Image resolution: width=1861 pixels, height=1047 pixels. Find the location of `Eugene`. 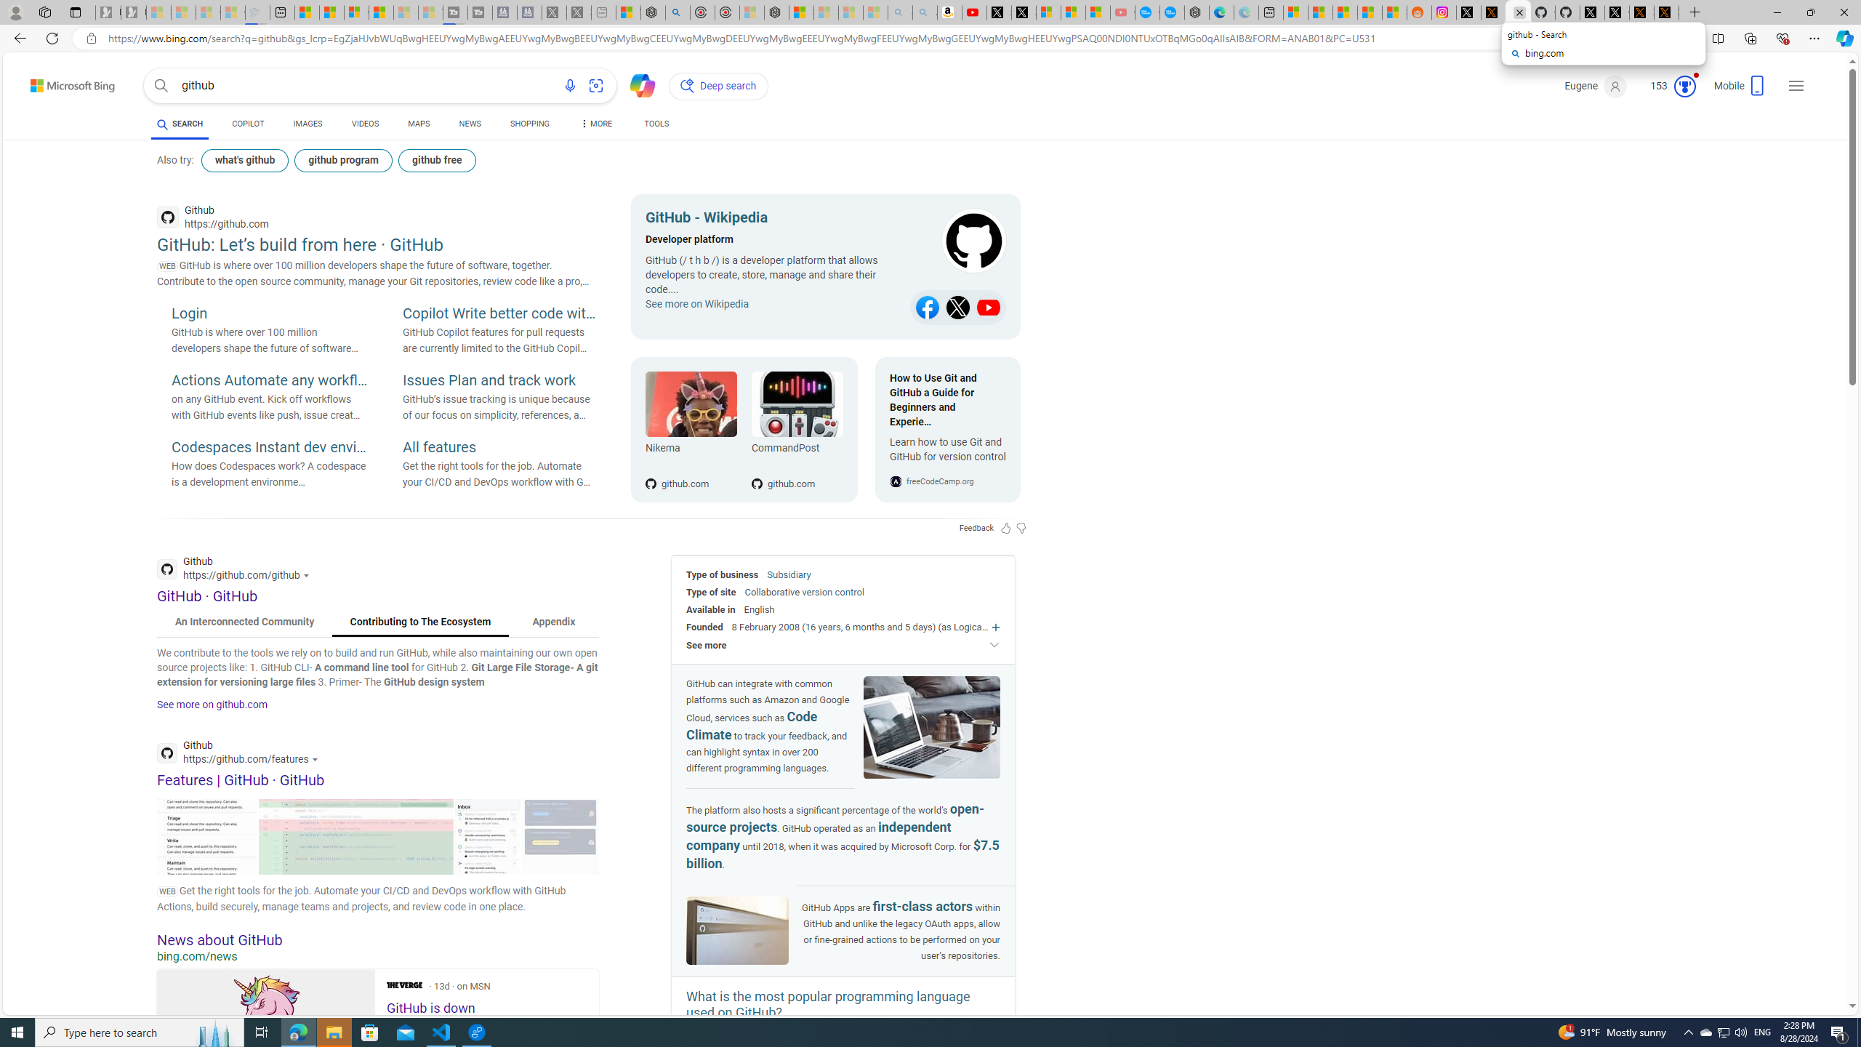

Eugene is located at coordinates (1596, 86).